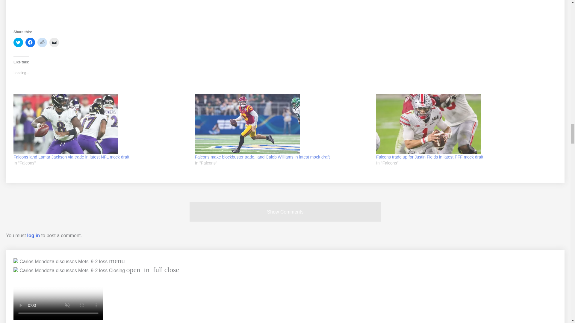 Image resolution: width=575 pixels, height=323 pixels. Describe the element at coordinates (18, 42) in the screenshot. I see `Click to share on Twitter` at that location.